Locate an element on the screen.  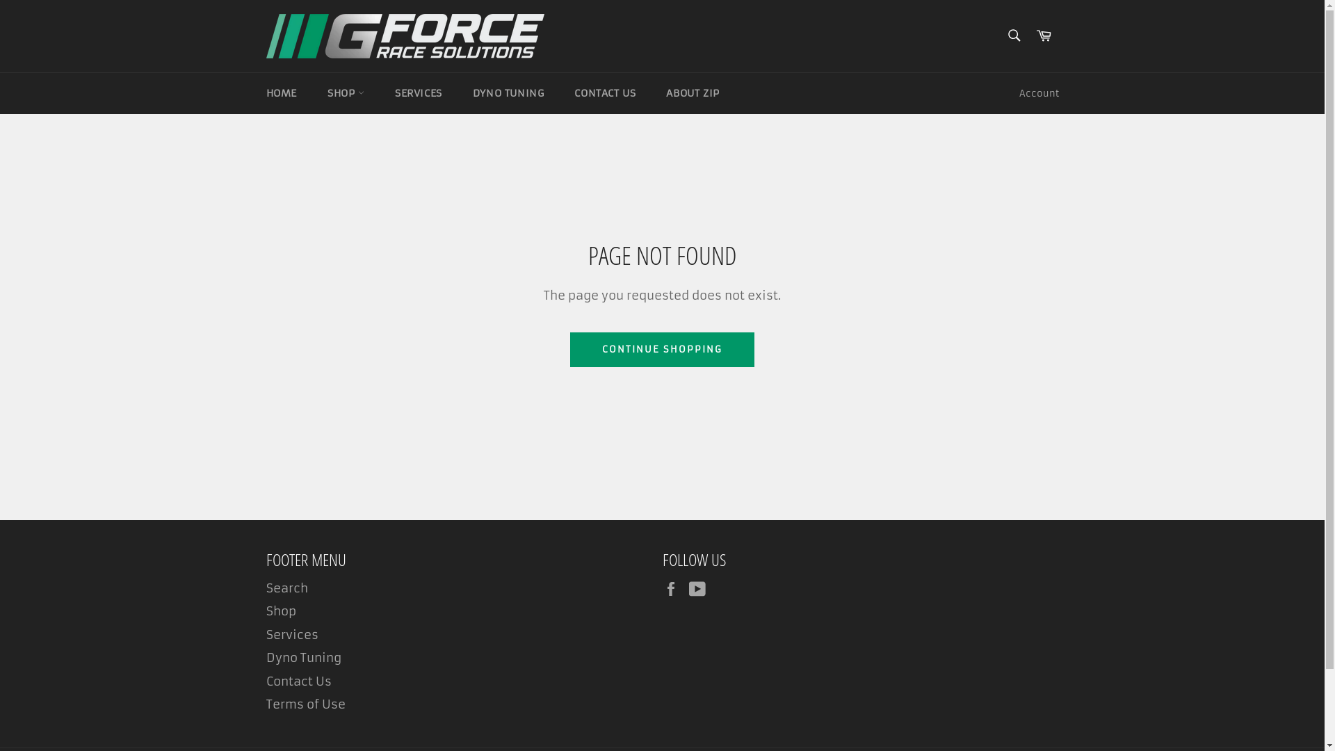
Services is located at coordinates (292, 635).